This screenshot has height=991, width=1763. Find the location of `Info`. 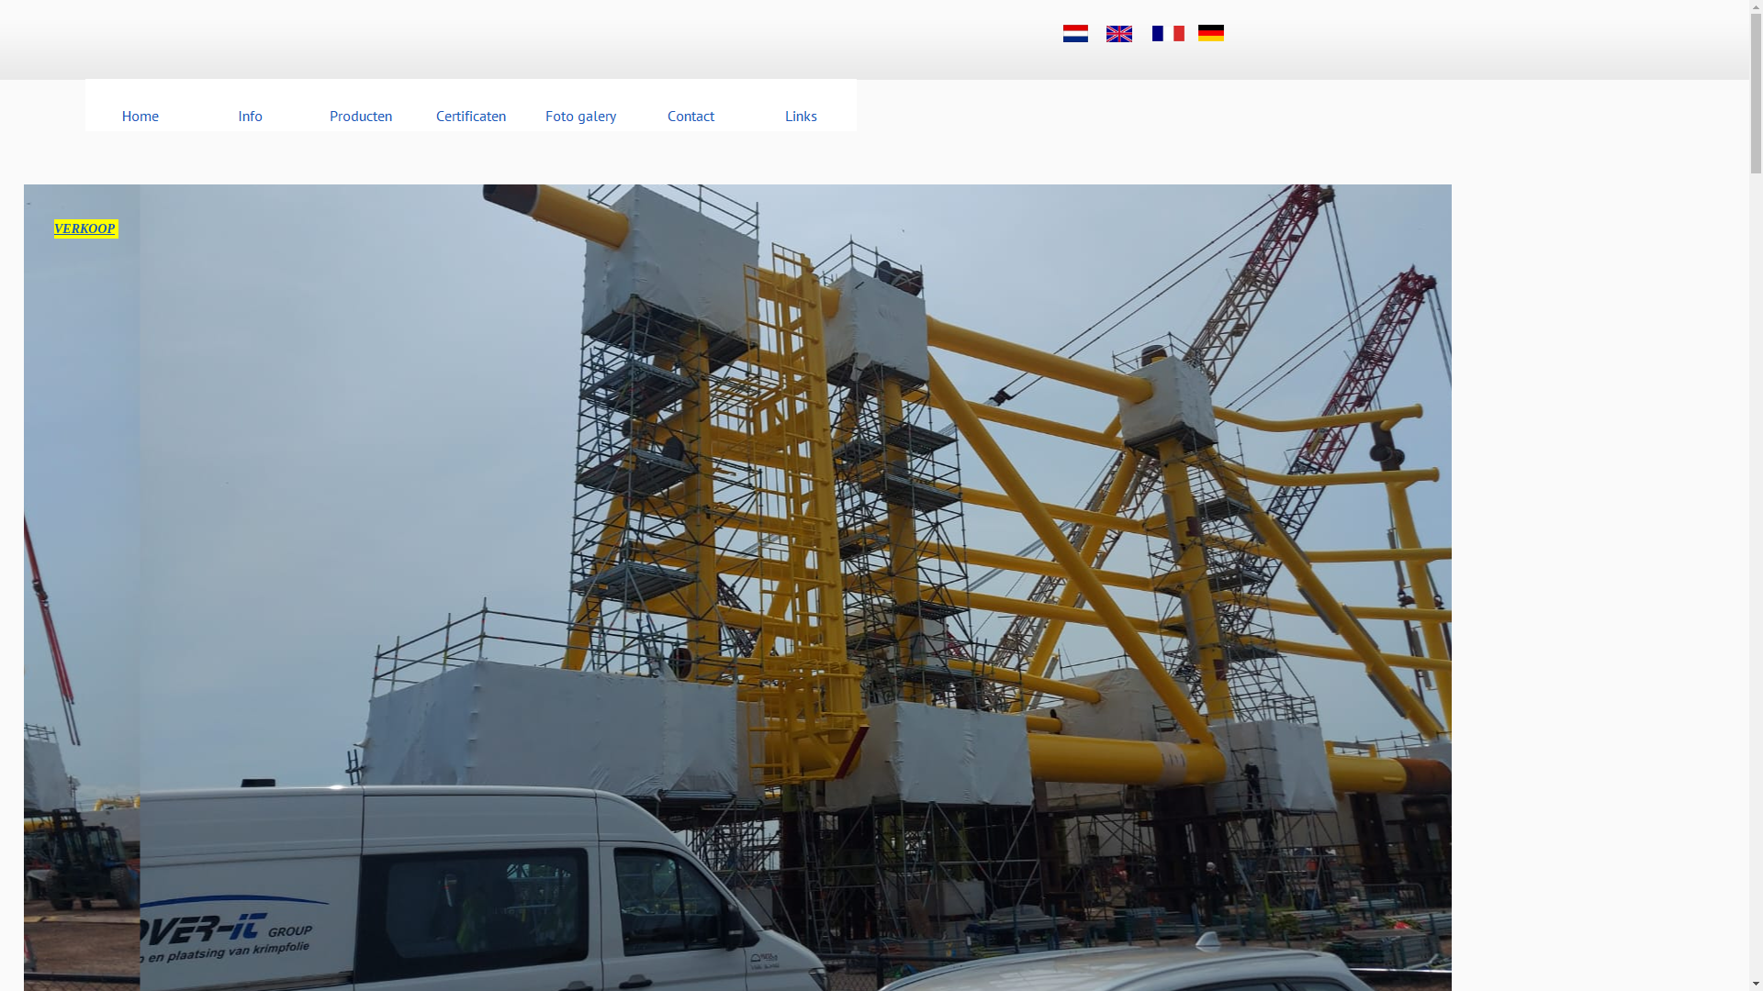

Info is located at coordinates (251, 105).